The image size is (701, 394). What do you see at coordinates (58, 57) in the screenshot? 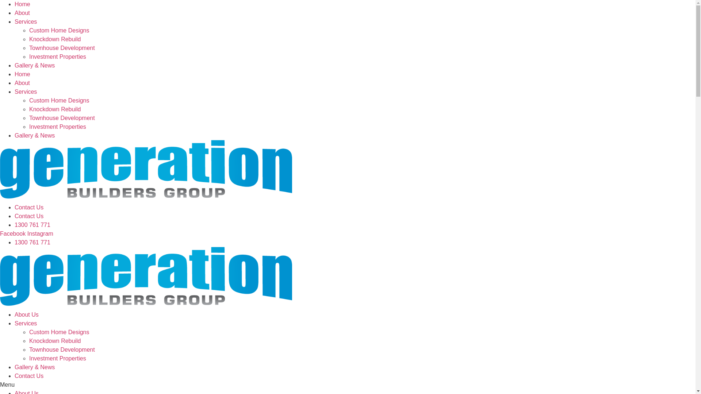
I see `Investment Properties` at bounding box center [58, 57].